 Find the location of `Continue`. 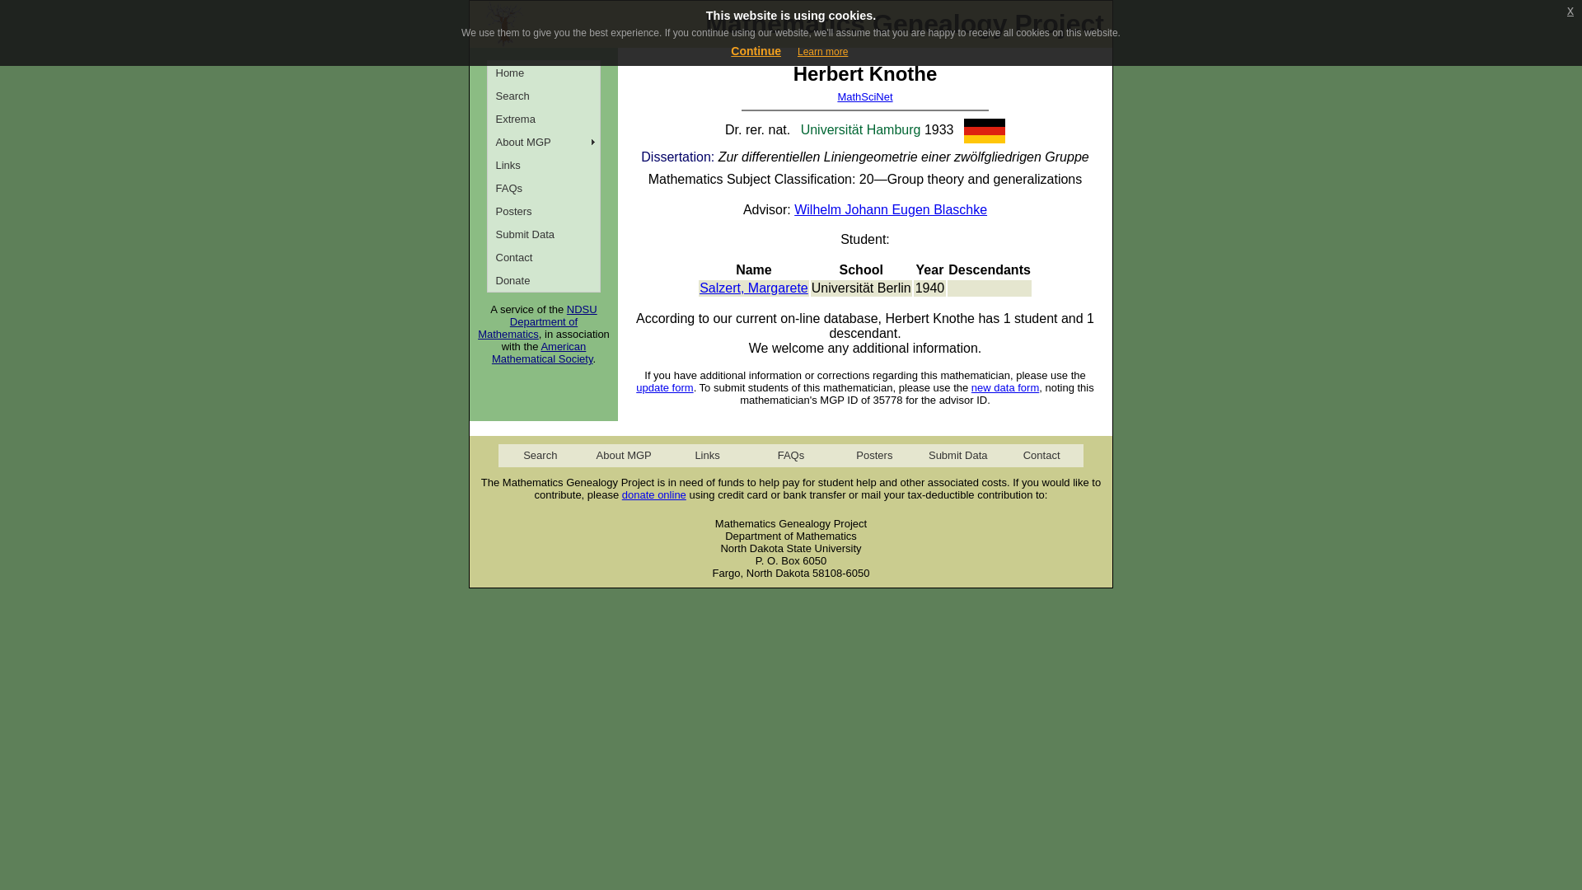

Continue is located at coordinates (756, 51).